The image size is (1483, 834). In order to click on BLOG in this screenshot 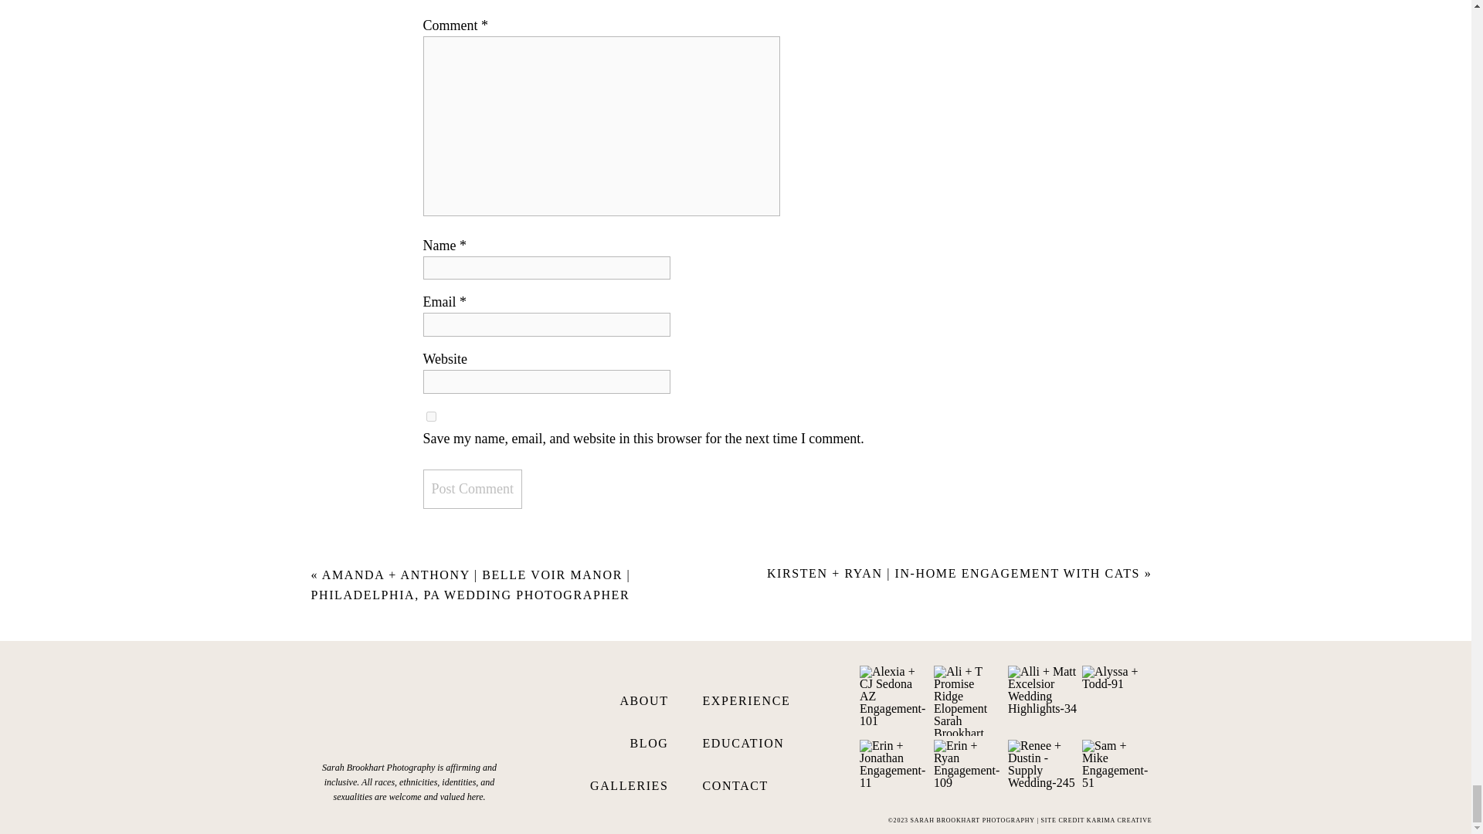, I will do `click(636, 741)`.